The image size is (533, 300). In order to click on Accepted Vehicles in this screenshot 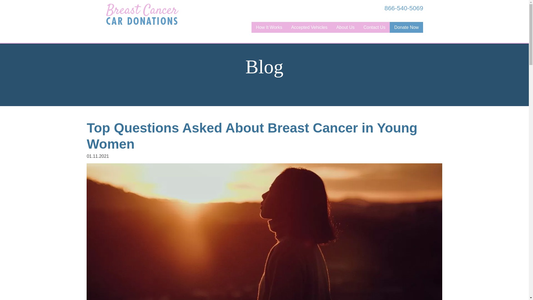, I will do `click(309, 27)`.